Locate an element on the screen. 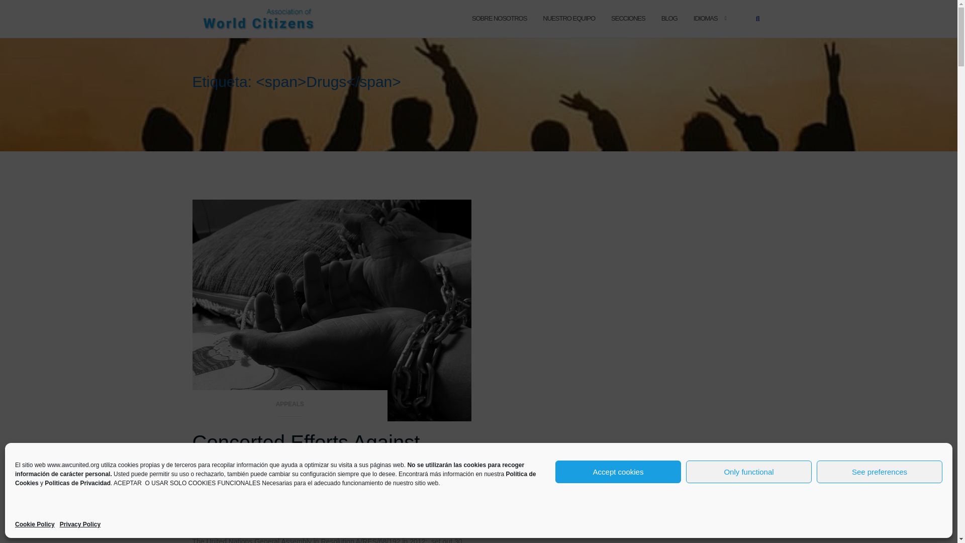 The height and width of the screenshot is (543, 965). Privacy Policy is located at coordinates (80, 524).